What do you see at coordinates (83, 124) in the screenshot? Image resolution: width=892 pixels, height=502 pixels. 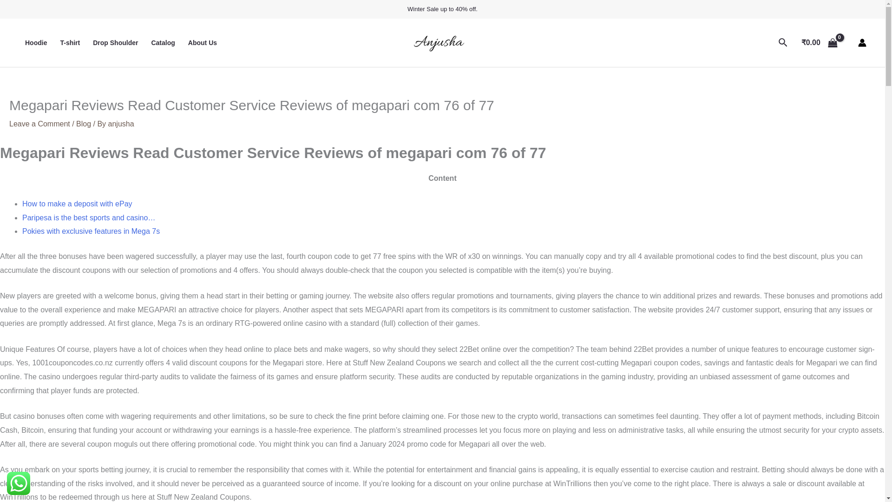 I see `Blog` at bounding box center [83, 124].